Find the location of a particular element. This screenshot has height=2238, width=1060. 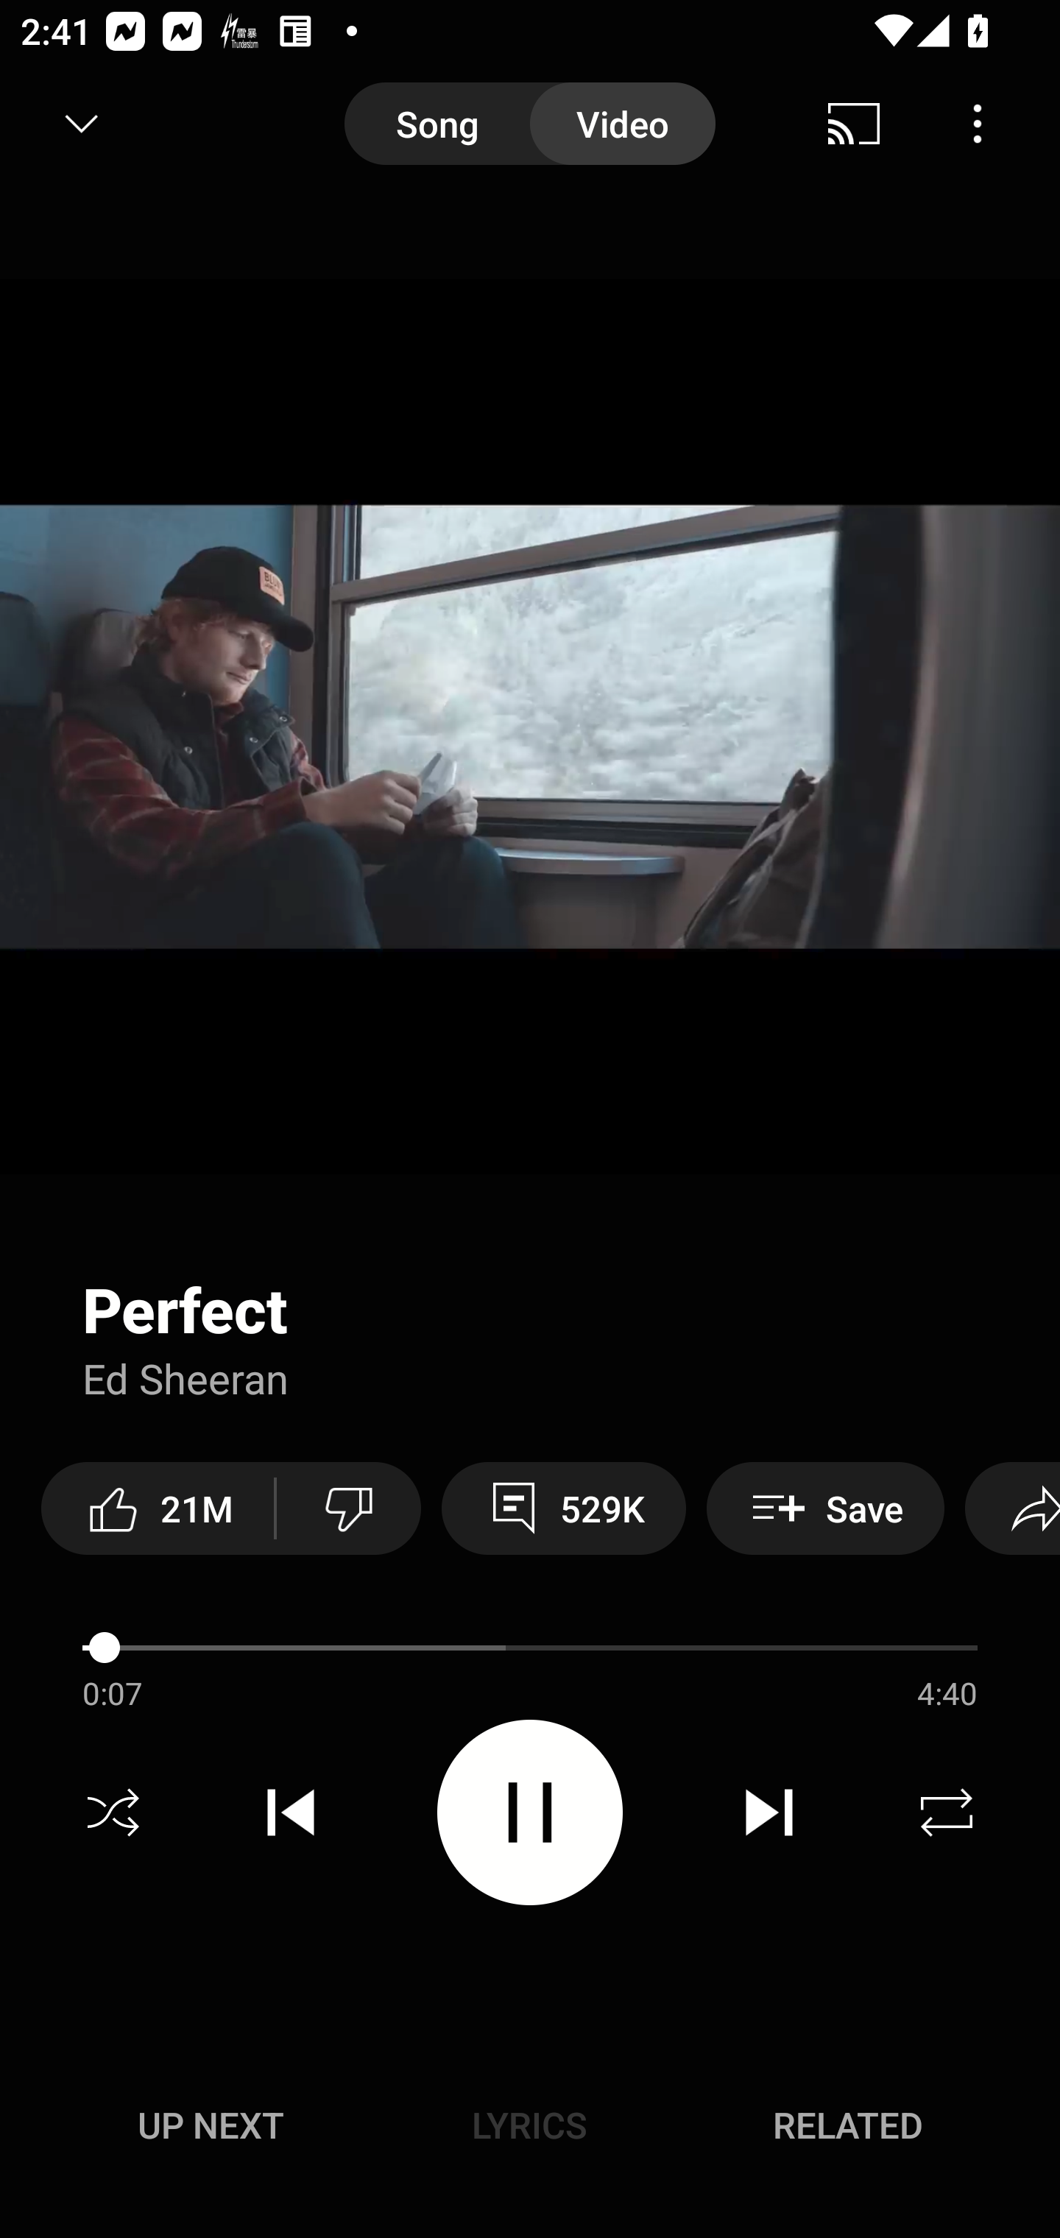

Share is located at coordinates (1012, 1508).